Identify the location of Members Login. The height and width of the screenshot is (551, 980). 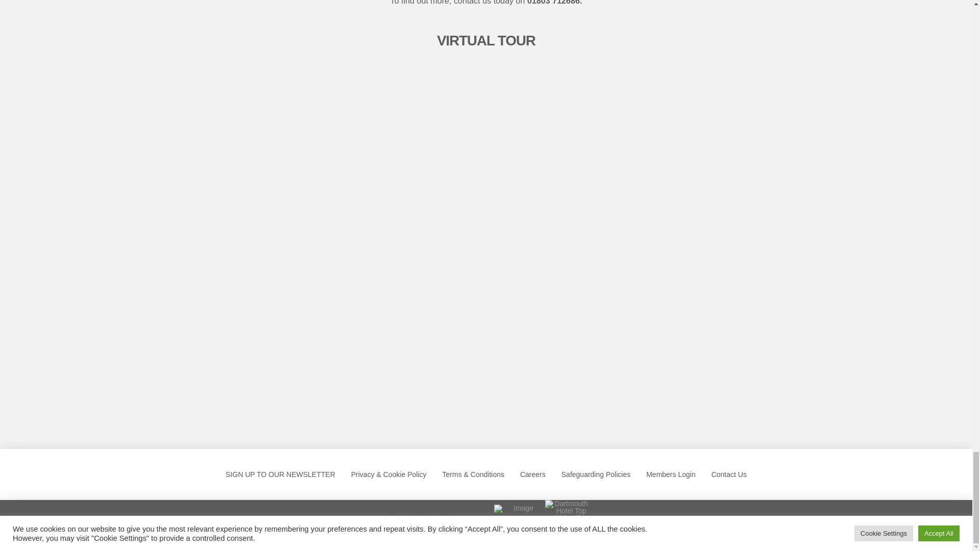
(671, 474).